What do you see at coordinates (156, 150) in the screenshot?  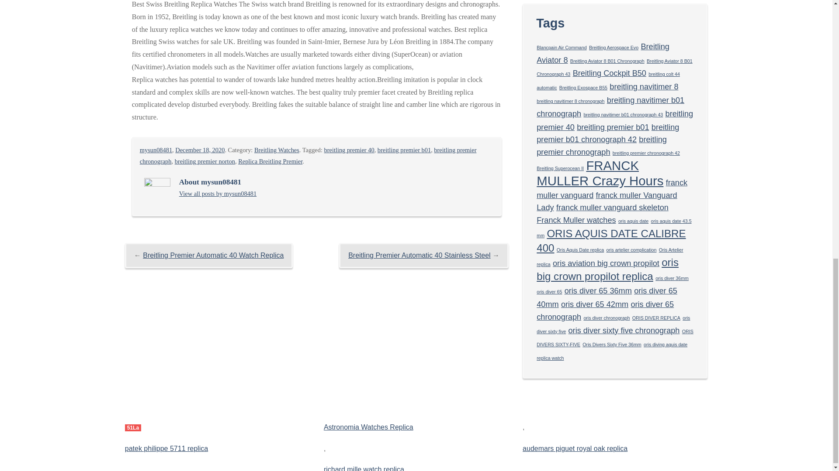 I see `View all posts by mysun08481` at bounding box center [156, 150].